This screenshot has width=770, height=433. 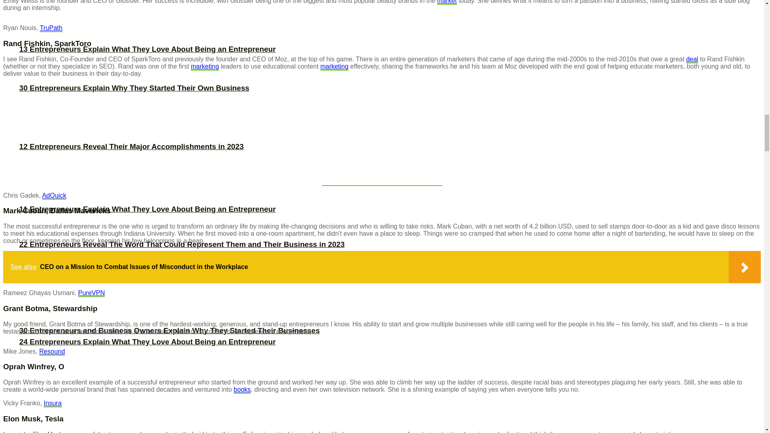 I want to click on CEO Hacks - Sales, so click(x=692, y=59).